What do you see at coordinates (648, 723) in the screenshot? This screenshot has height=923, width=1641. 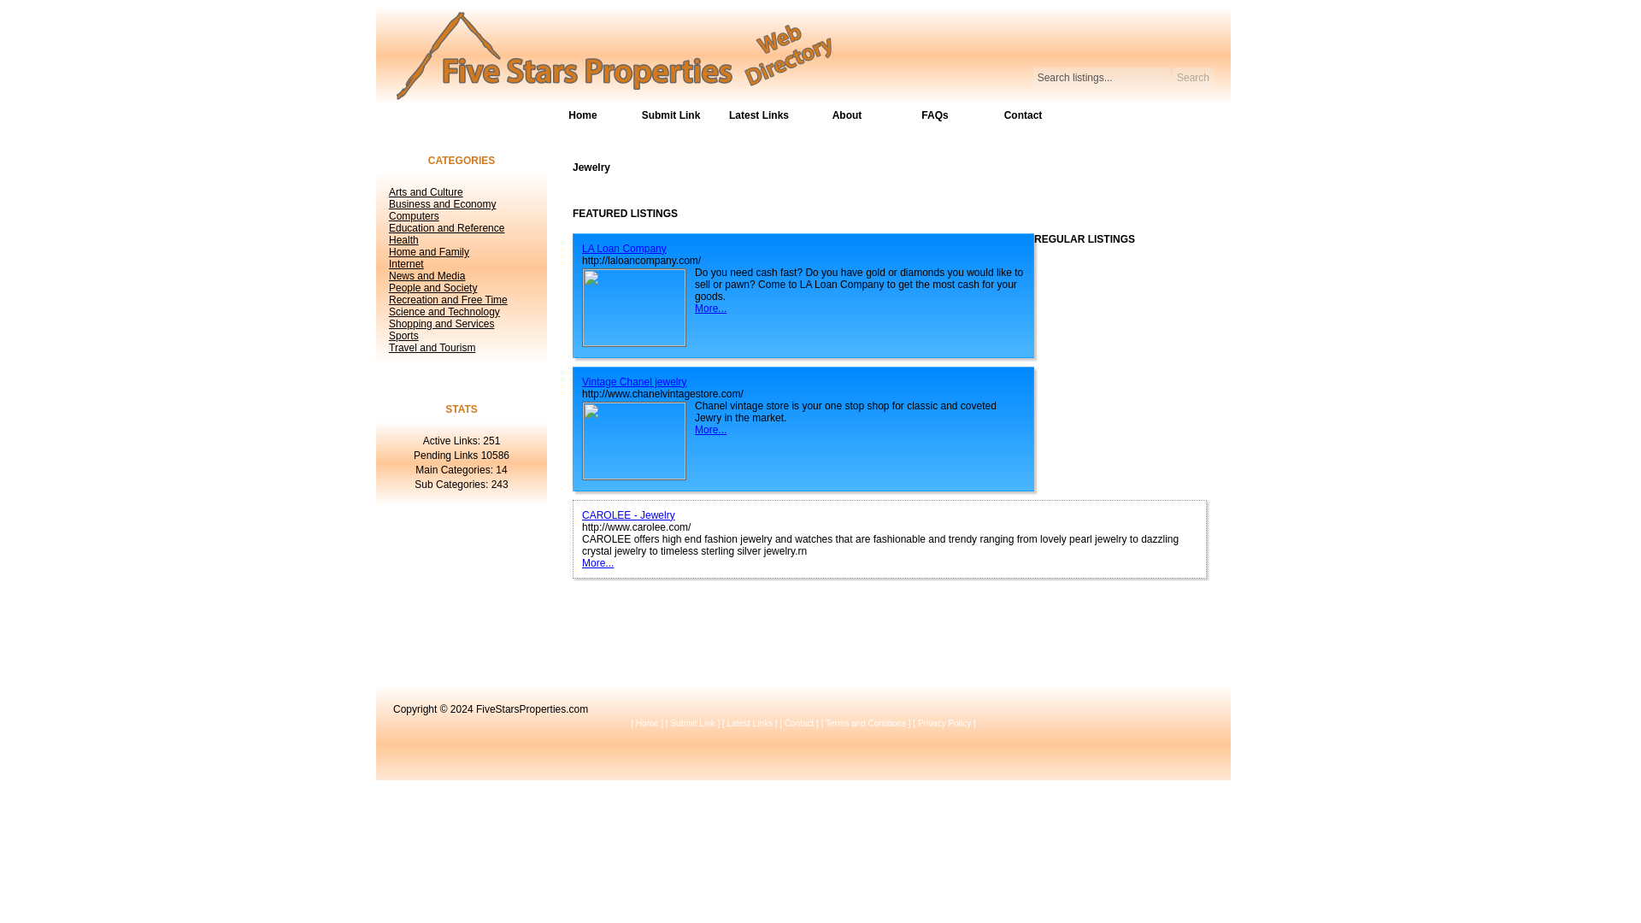 I see `Home` at bounding box center [648, 723].